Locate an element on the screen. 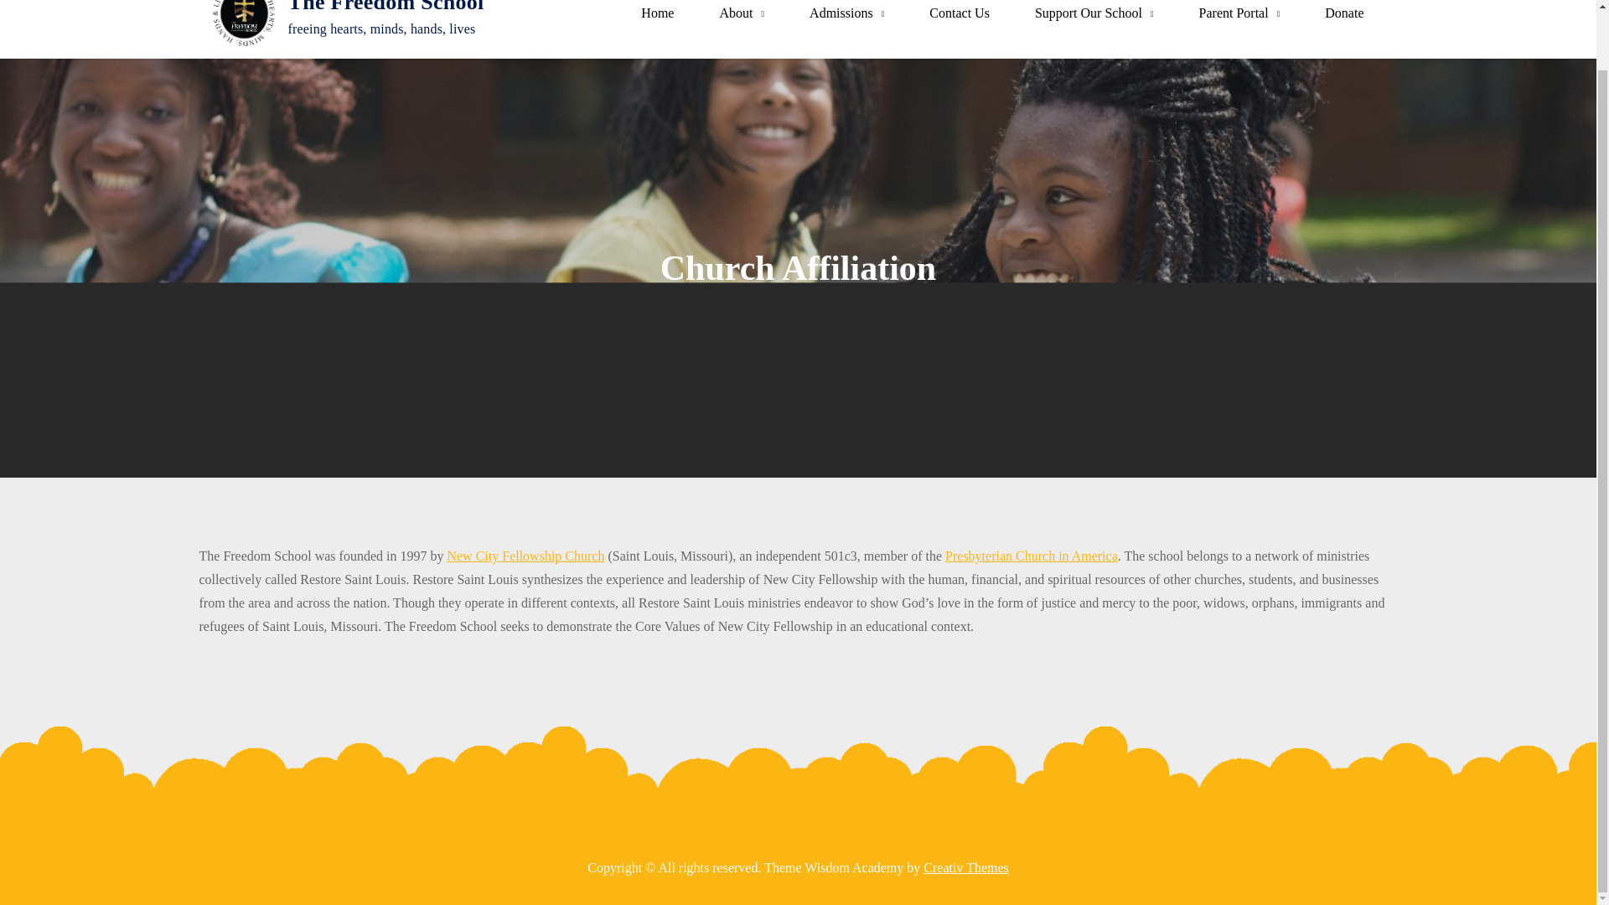 The width and height of the screenshot is (1609, 905). Creativ Themes is located at coordinates (965, 868).